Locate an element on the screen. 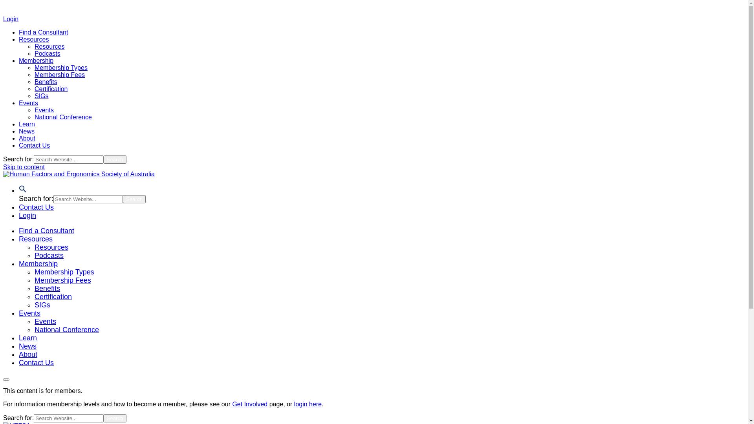 Image resolution: width=754 pixels, height=424 pixels. National Conference is located at coordinates (67, 330).